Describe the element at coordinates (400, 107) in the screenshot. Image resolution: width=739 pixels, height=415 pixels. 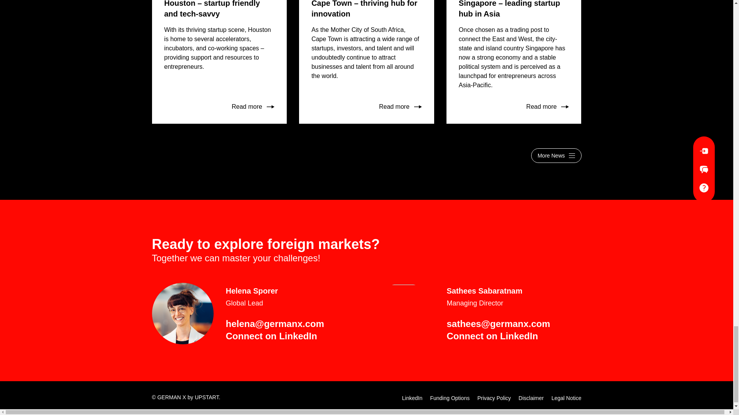
I see `Read more` at that location.